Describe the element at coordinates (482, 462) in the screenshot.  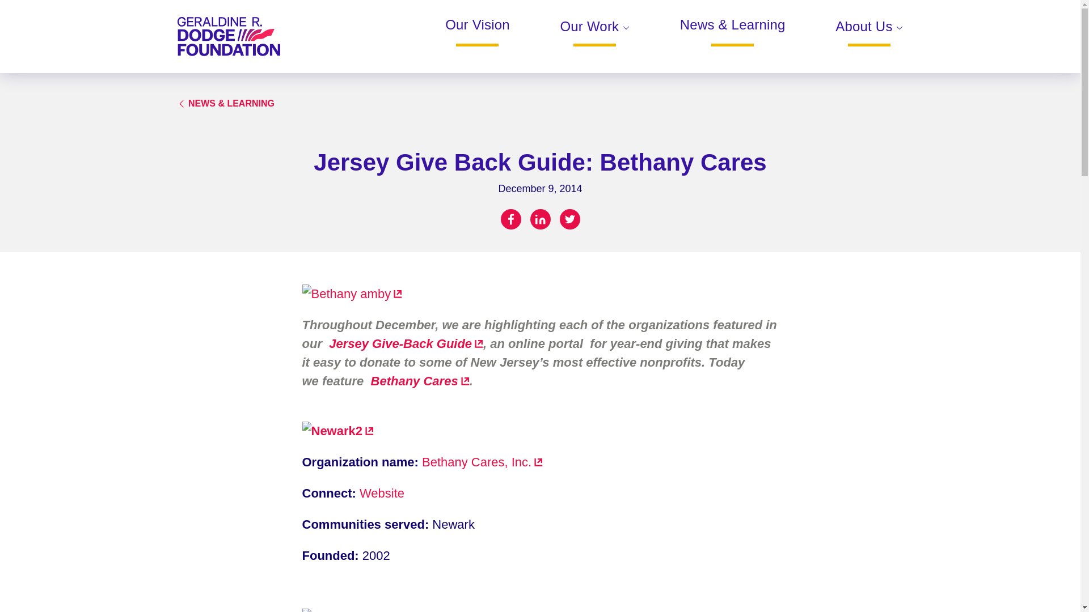
I see `Bethany Cares, Inc.` at that location.